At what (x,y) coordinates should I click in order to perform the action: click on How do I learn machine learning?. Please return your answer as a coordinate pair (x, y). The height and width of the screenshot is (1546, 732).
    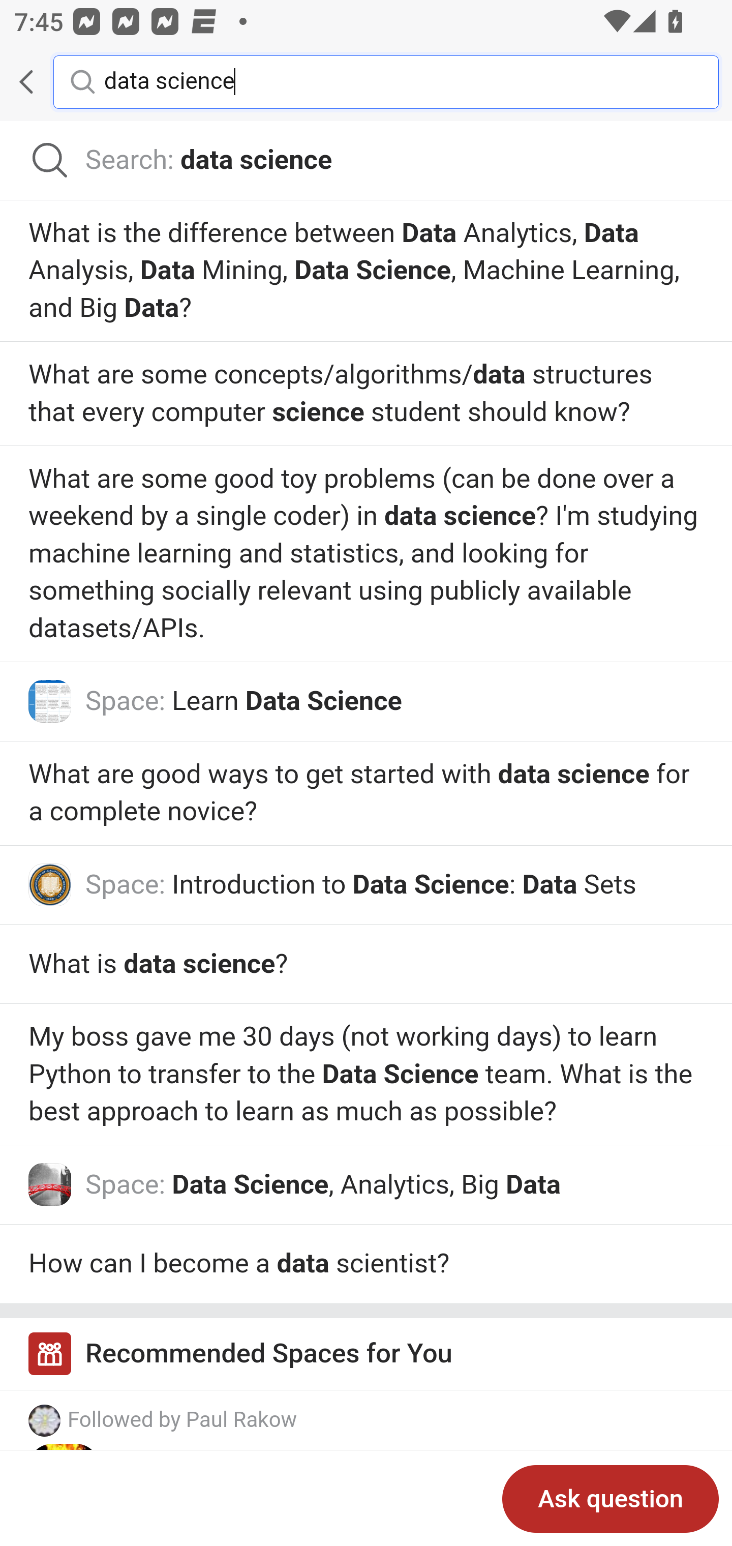
    Looking at the image, I should click on (366, 963).